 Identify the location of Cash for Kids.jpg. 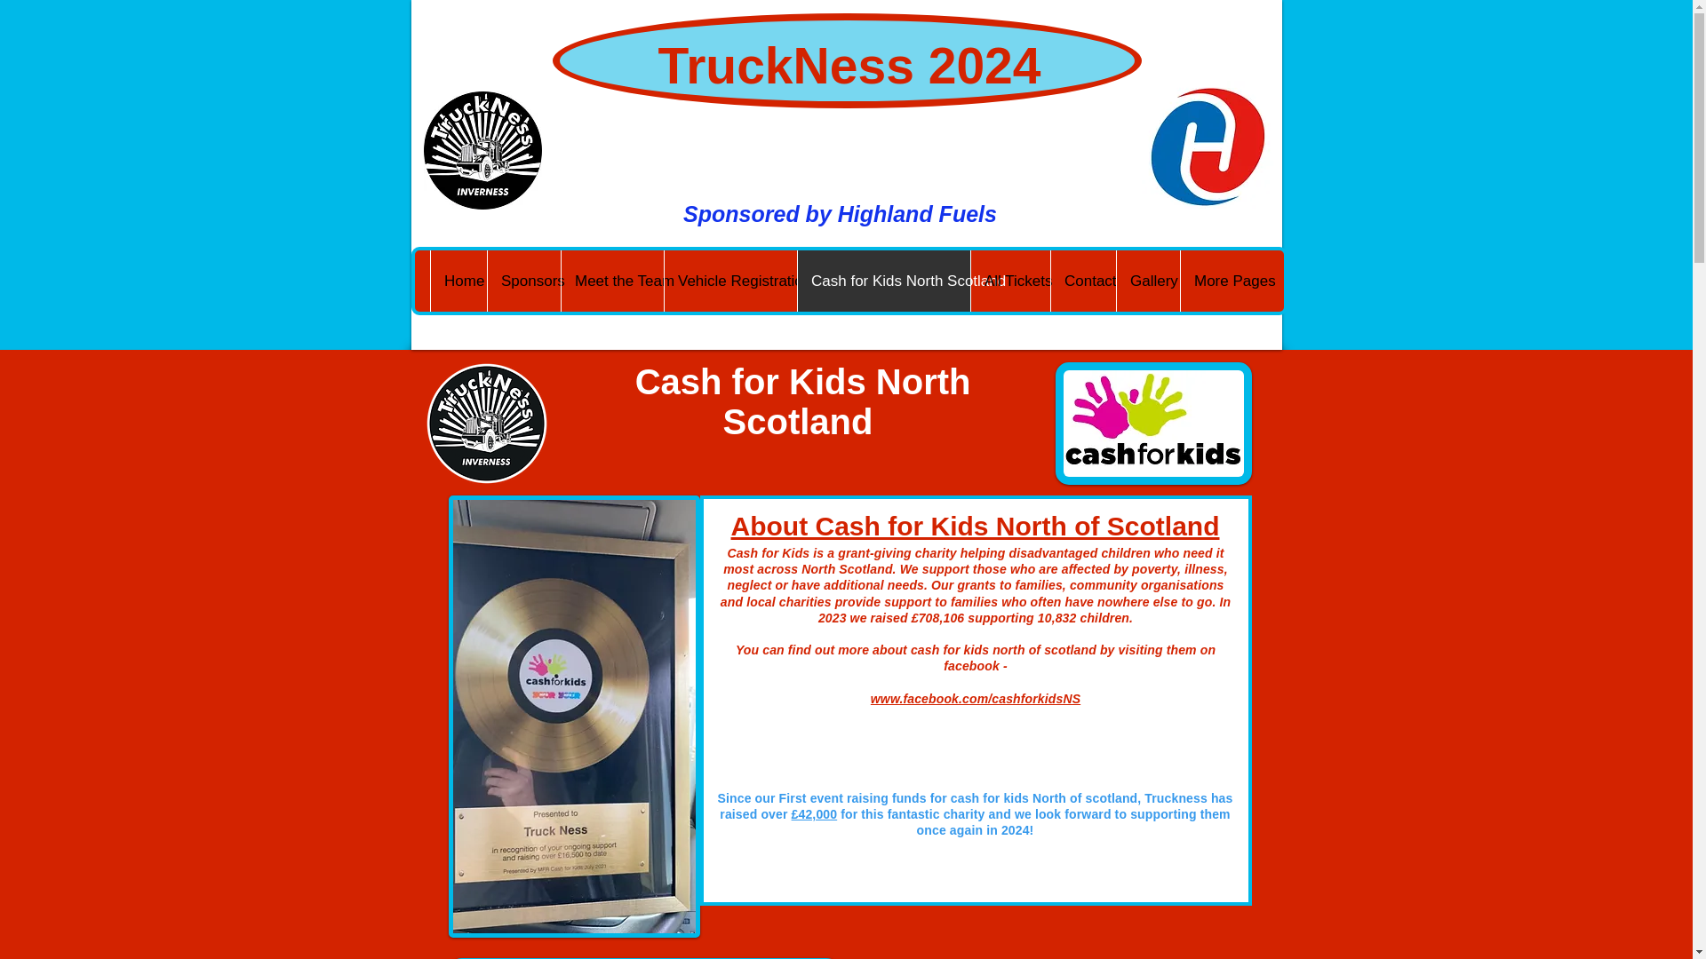
(1153, 424).